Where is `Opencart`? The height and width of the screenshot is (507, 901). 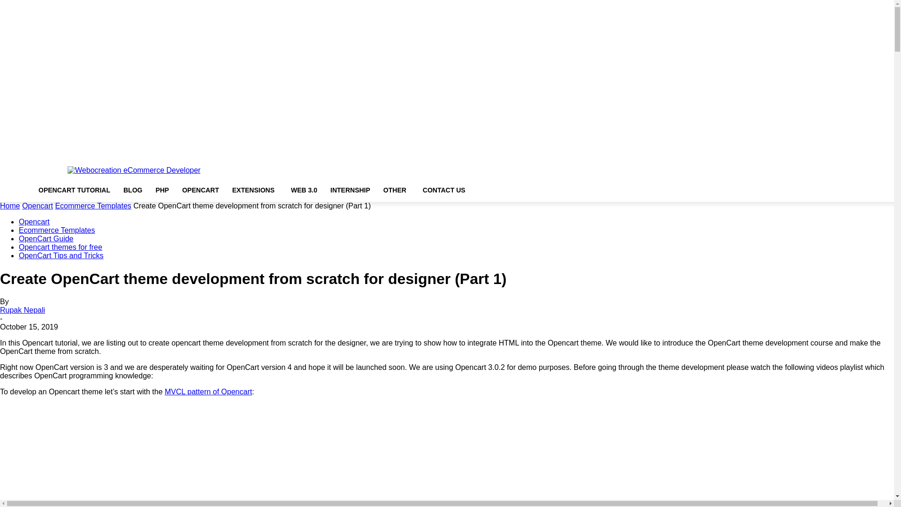 Opencart is located at coordinates (34, 222).